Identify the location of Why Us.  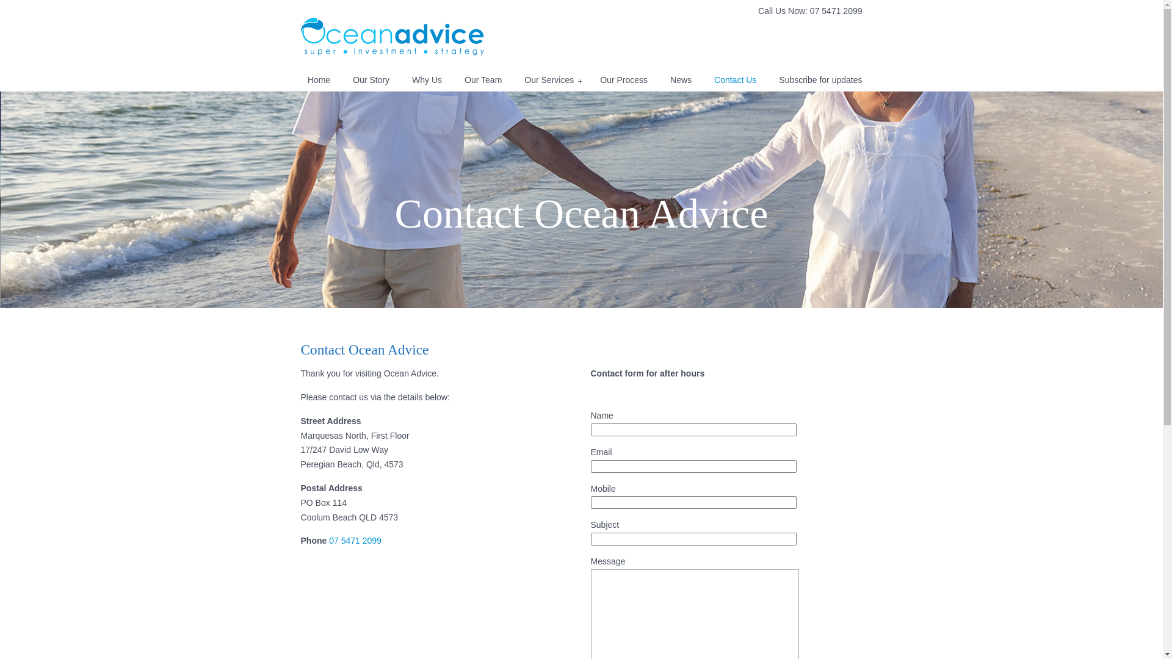
(427, 80).